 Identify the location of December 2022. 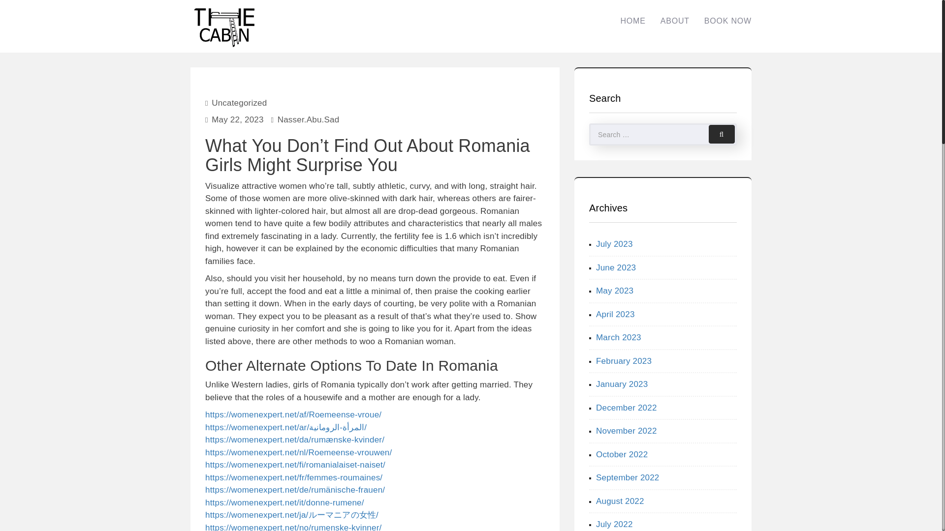
(626, 408).